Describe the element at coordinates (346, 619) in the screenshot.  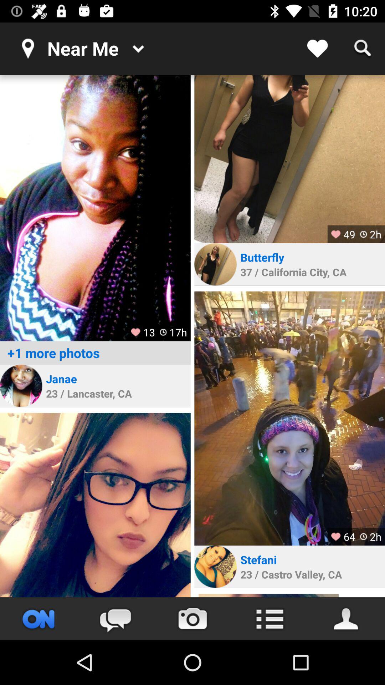
I see `view personal settings` at that location.